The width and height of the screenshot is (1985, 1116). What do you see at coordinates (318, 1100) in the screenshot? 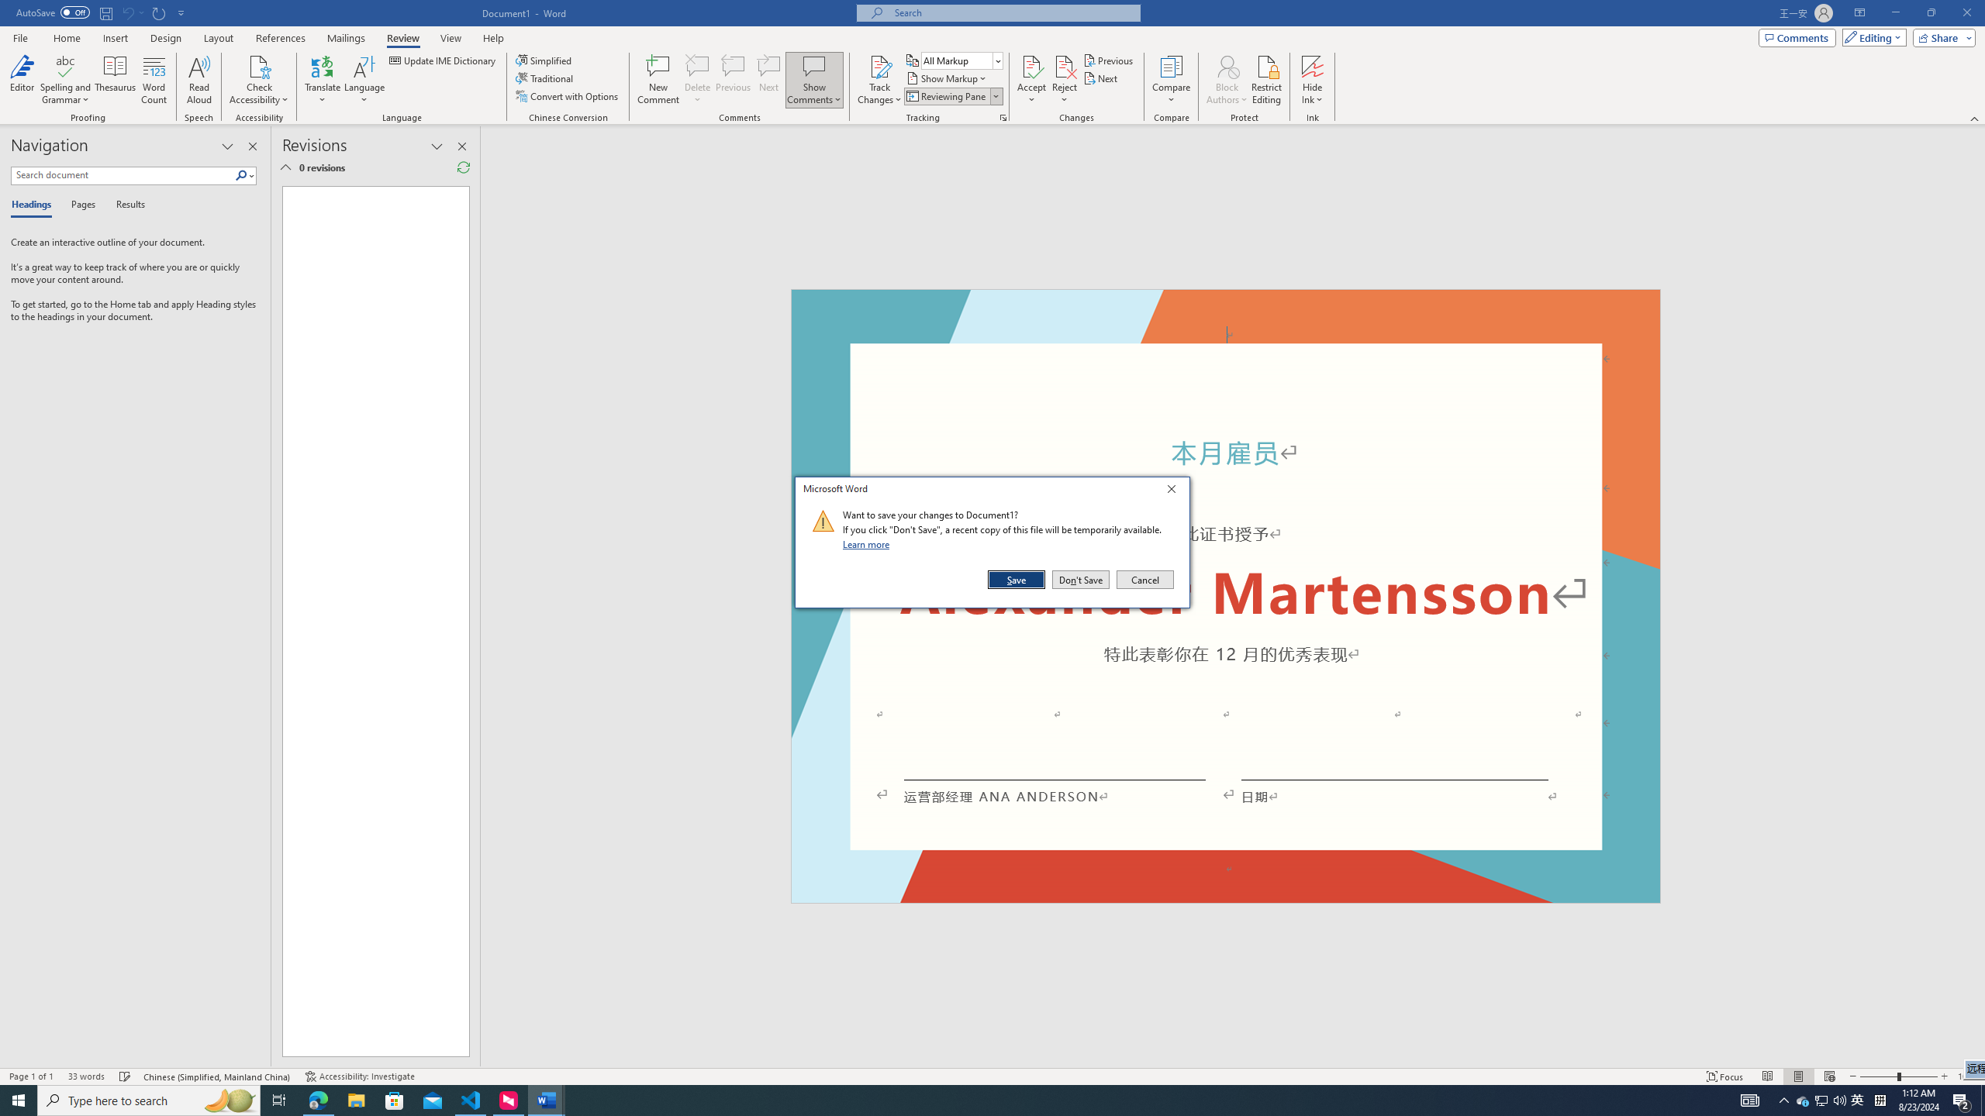
I see `Microsoft Edge - 1 running window` at bounding box center [318, 1100].